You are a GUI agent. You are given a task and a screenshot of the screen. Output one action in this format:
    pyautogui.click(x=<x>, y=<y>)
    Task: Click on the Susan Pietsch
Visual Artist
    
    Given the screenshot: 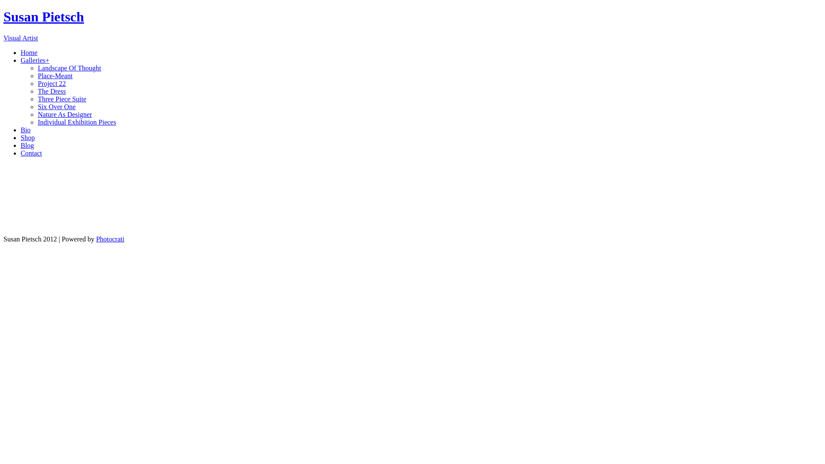 What is the action you would take?
    pyautogui.click(x=412, y=25)
    